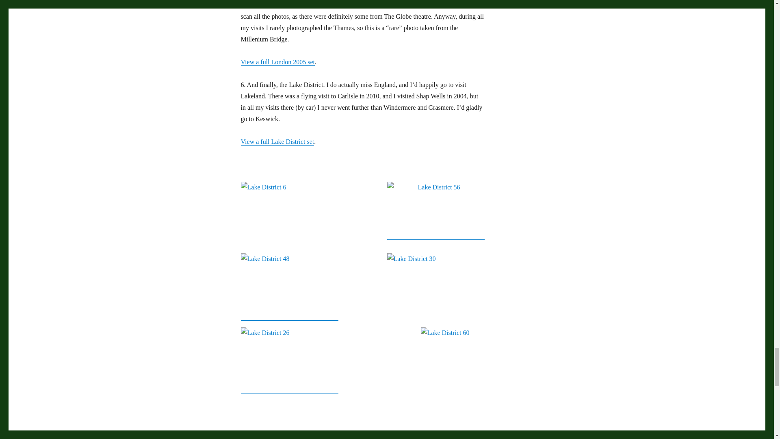 The height and width of the screenshot is (439, 780). What do you see at coordinates (362, 212) in the screenshot?
I see `Lake District 6 by loscuadernosdejulia, on Flickr` at bounding box center [362, 212].